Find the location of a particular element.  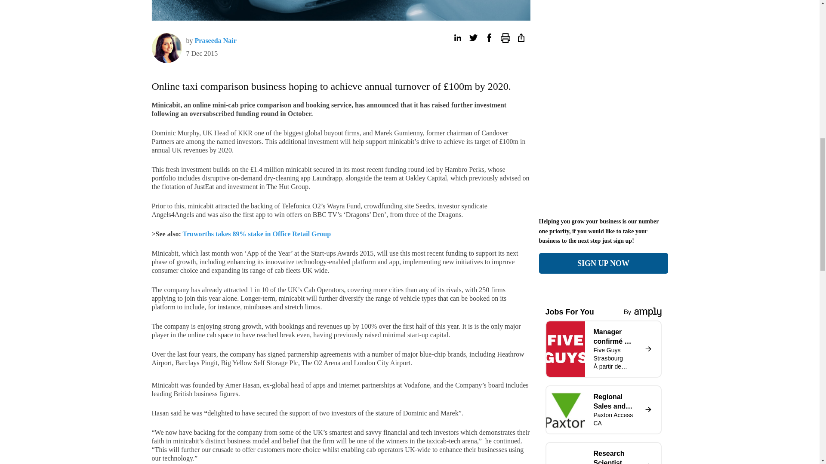

Tweet this article is located at coordinates (473, 38).